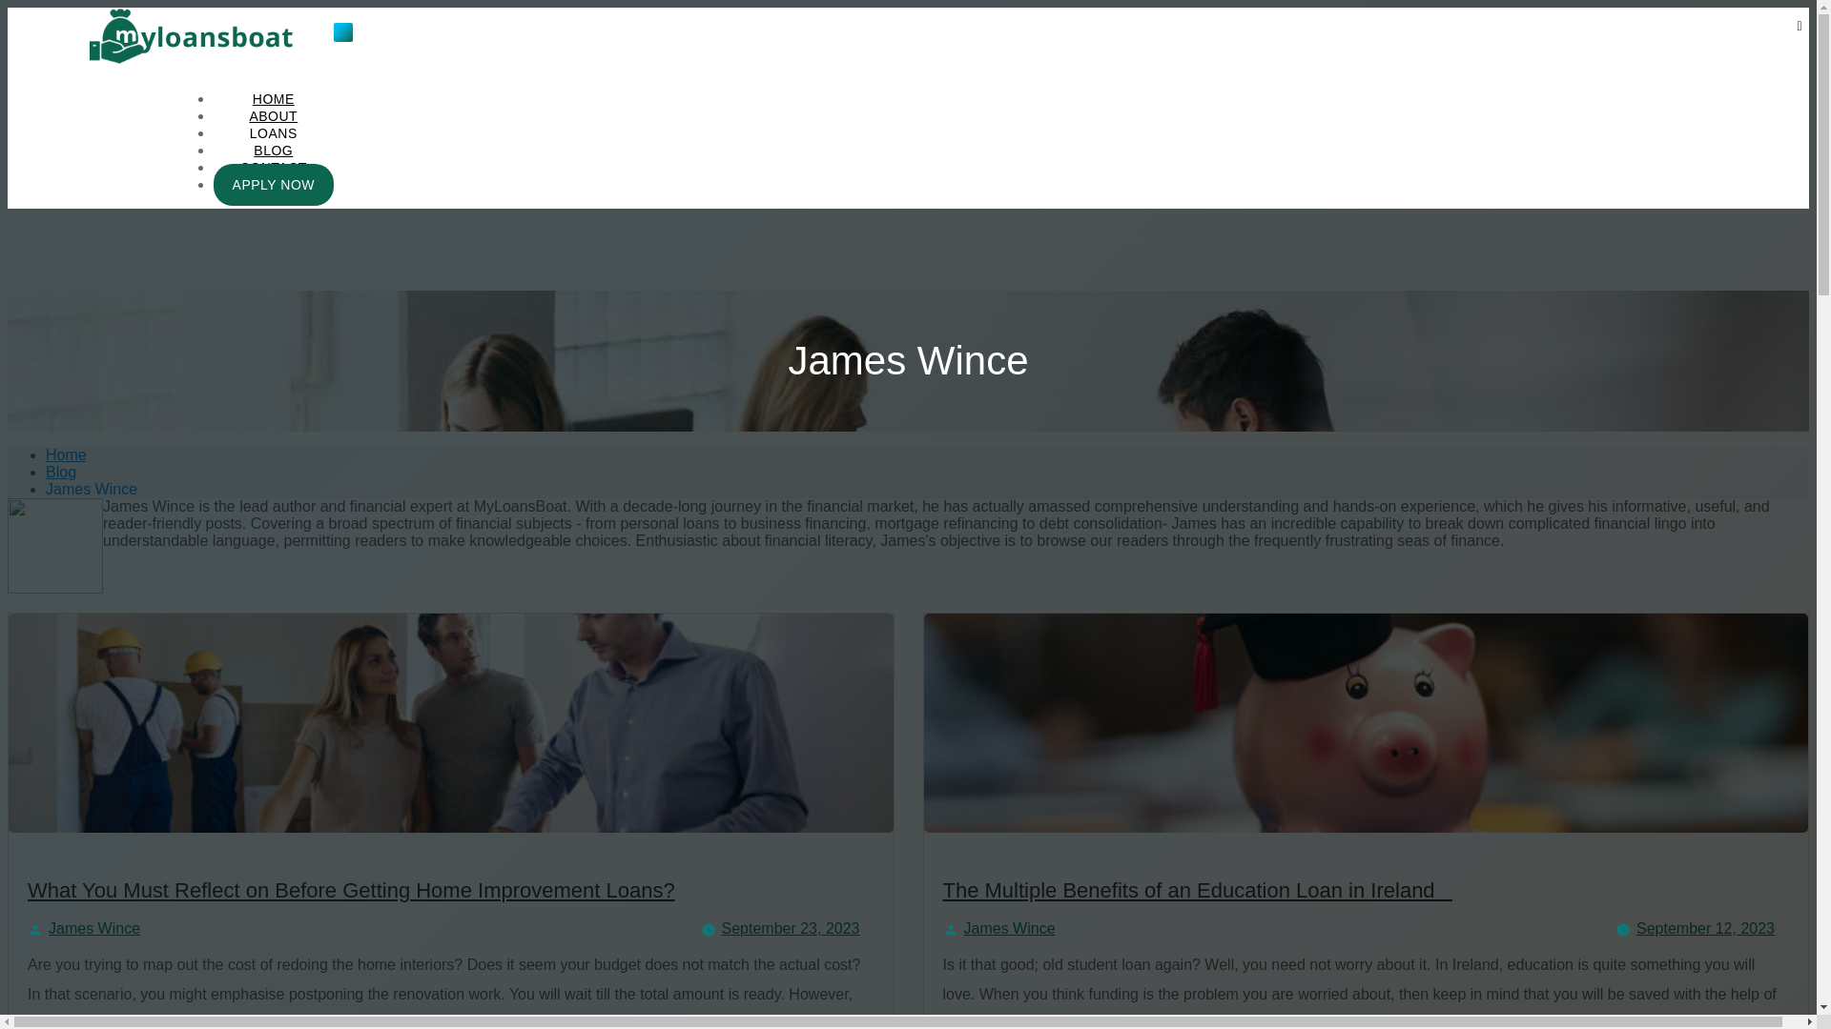  Describe the element at coordinates (343, 32) in the screenshot. I see `Toggle navigation` at that location.